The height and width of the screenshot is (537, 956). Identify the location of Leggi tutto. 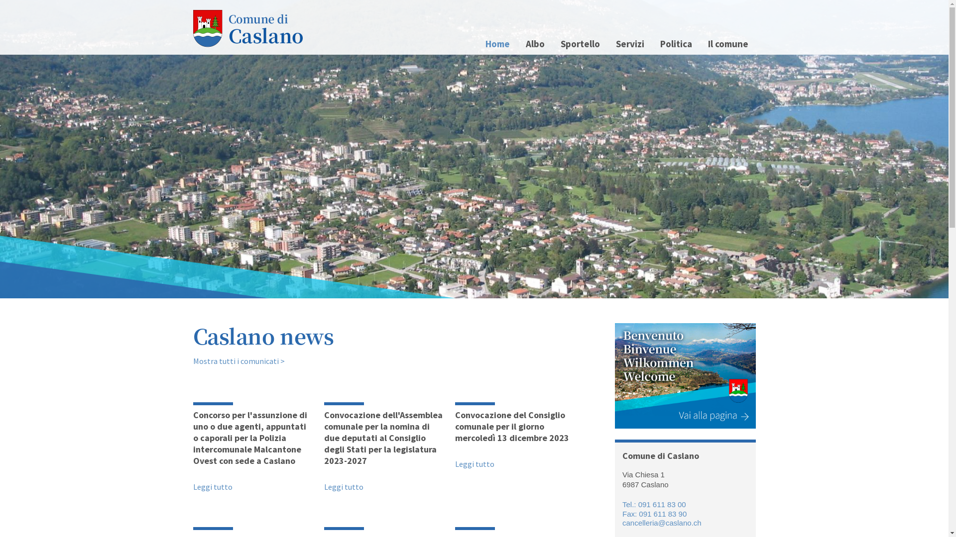
(252, 447).